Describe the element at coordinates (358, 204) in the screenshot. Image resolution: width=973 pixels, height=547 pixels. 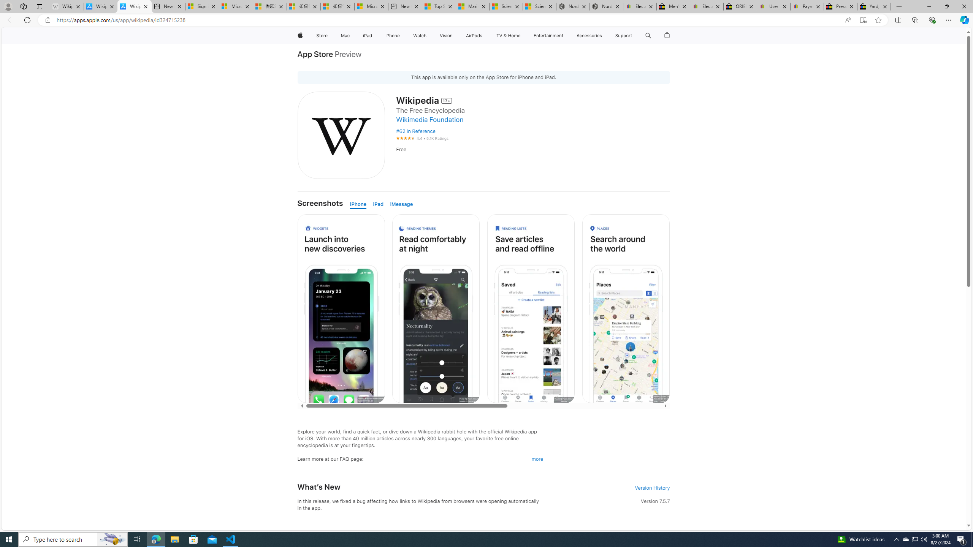
I see `iPhone` at that location.